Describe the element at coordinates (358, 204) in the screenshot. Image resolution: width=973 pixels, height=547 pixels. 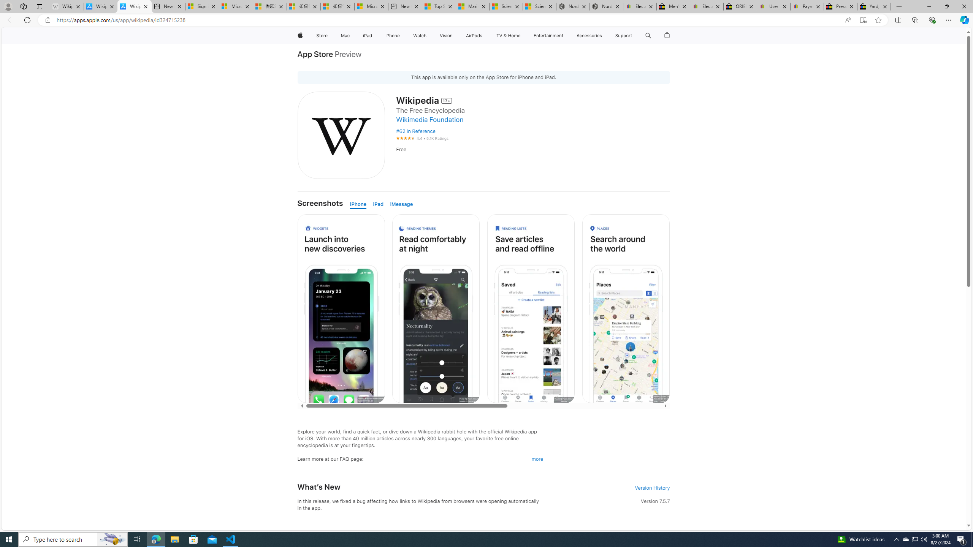
I see `iPhone` at that location.